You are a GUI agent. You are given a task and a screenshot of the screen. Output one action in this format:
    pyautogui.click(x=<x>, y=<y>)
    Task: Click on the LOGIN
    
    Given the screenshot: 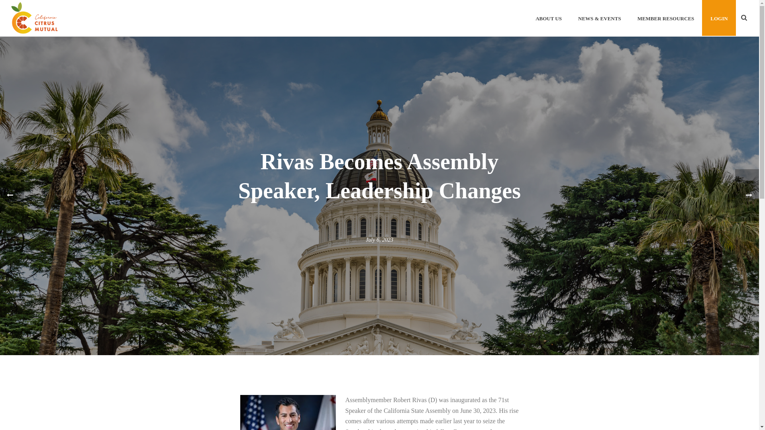 What is the action you would take?
    pyautogui.click(x=719, y=18)
    